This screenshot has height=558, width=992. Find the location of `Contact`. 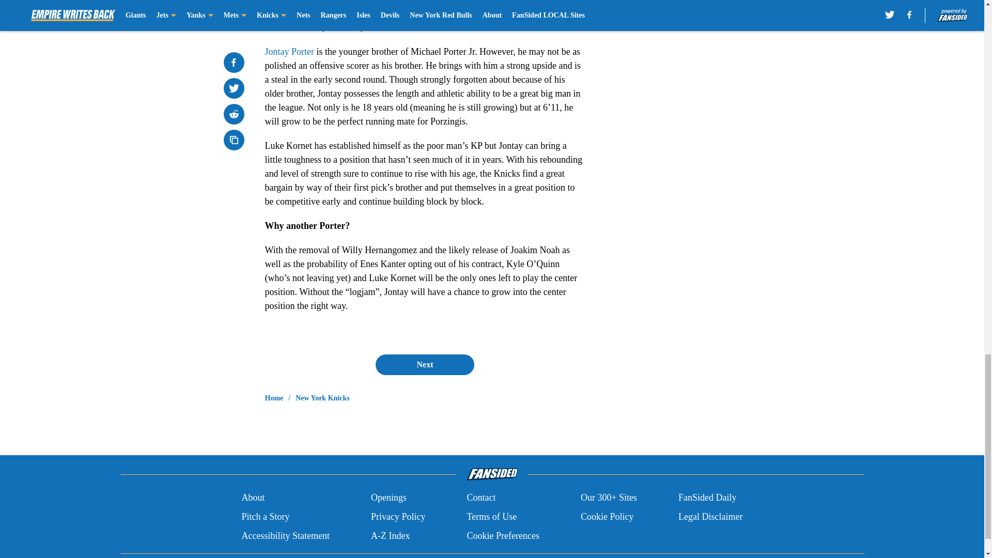

Contact is located at coordinates (481, 498).